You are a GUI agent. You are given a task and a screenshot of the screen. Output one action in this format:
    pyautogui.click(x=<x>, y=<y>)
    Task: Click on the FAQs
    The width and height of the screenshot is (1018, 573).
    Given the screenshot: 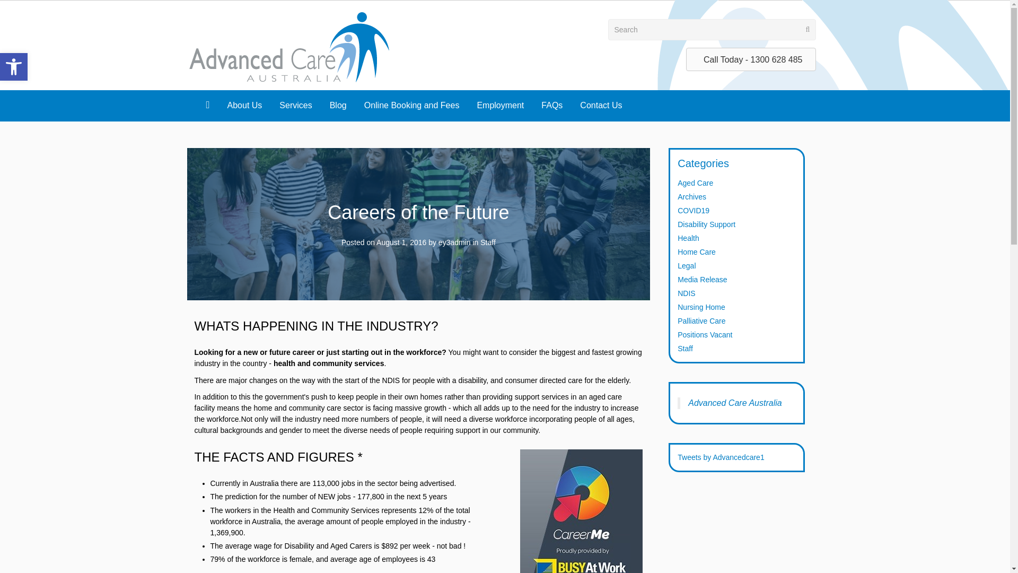 What is the action you would take?
    pyautogui.click(x=551, y=105)
    